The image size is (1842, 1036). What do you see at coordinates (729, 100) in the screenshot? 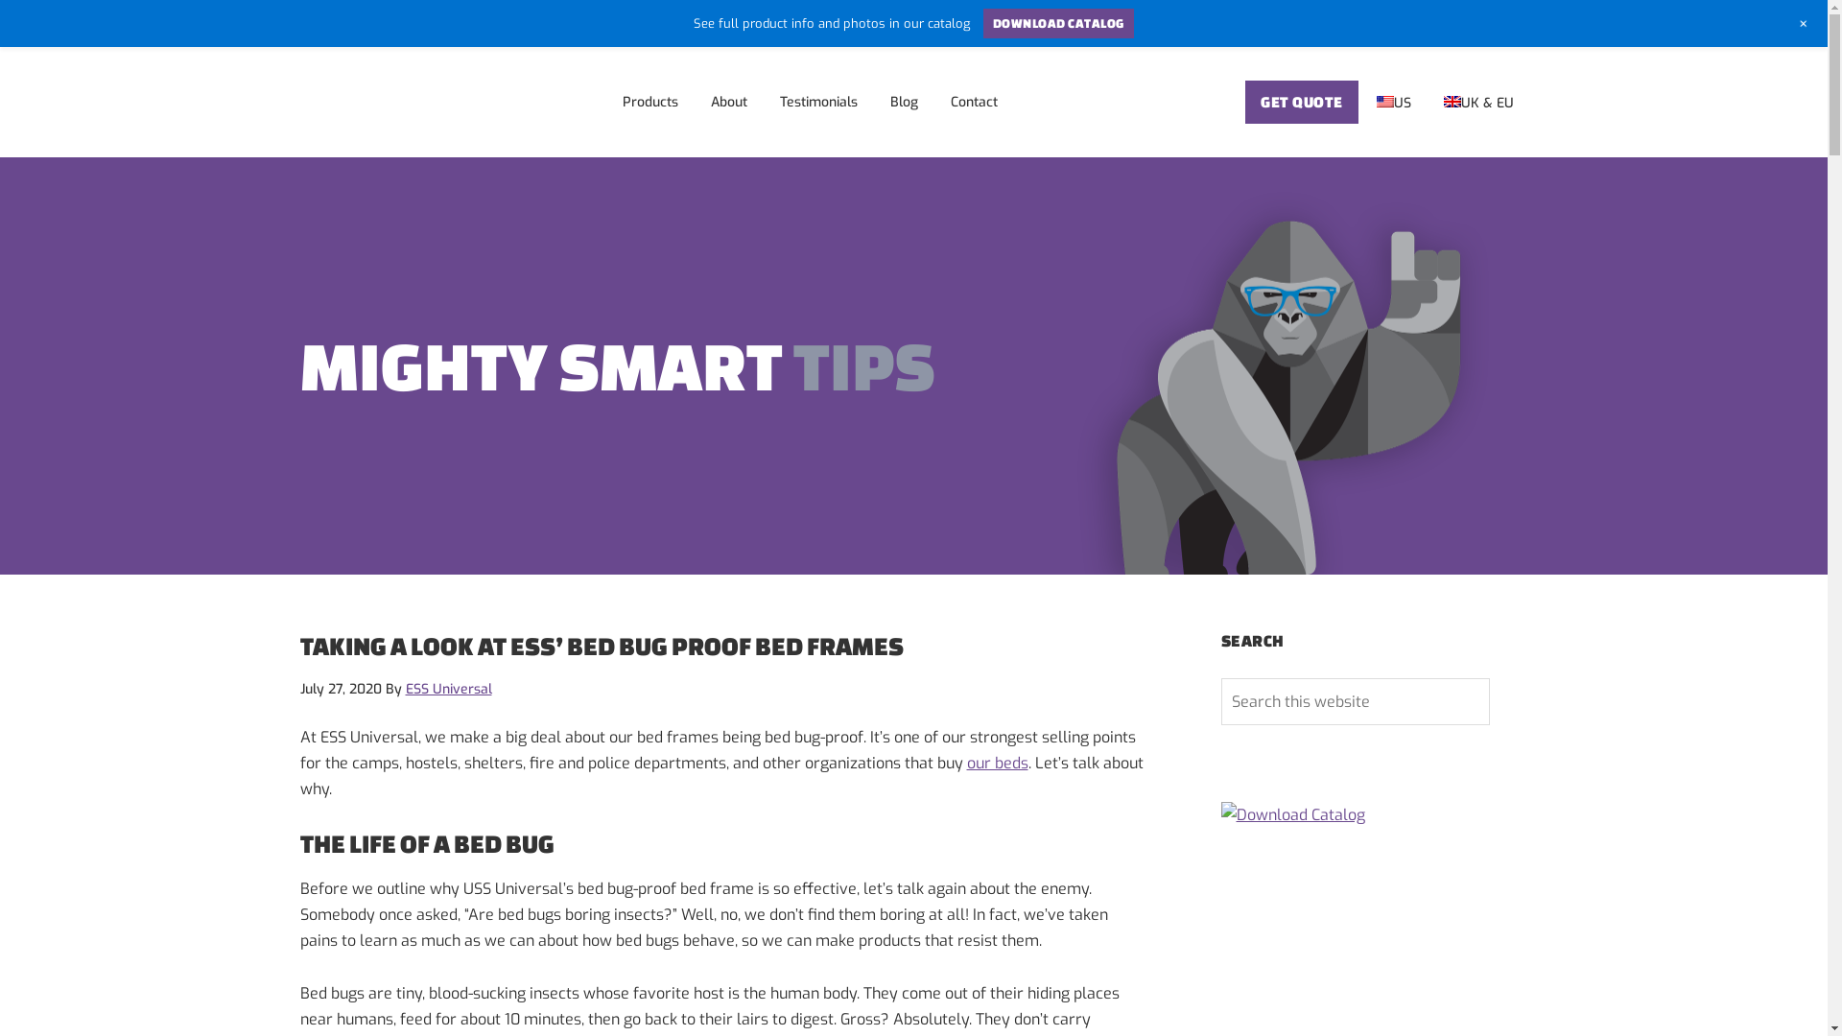
I see `About` at bounding box center [729, 100].